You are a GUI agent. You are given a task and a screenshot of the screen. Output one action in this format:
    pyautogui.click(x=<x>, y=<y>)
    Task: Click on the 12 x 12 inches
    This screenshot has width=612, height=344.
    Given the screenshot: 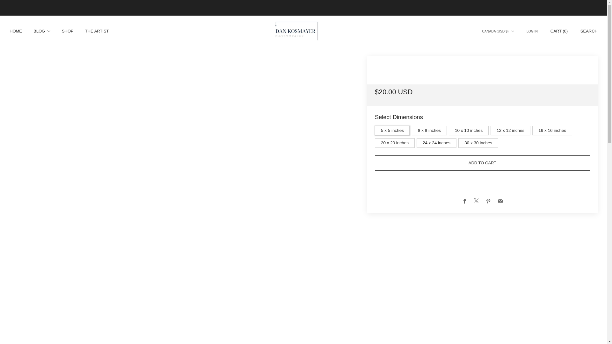 What is the action you would take?
    pyautogui.click(x=511, y=129)
    